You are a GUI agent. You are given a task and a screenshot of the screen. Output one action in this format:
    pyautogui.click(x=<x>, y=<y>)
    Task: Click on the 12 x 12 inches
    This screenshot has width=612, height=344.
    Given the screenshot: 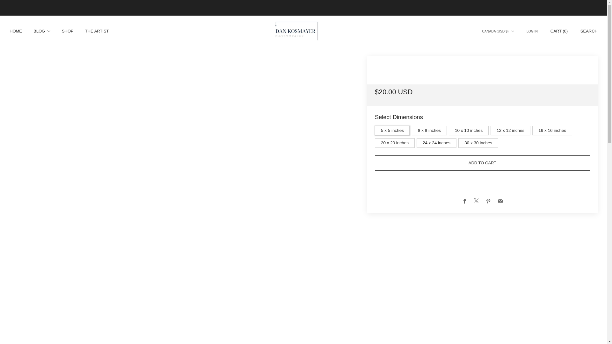 What is the action you would take?
    pyautogui.click(x=511, y=129)
    